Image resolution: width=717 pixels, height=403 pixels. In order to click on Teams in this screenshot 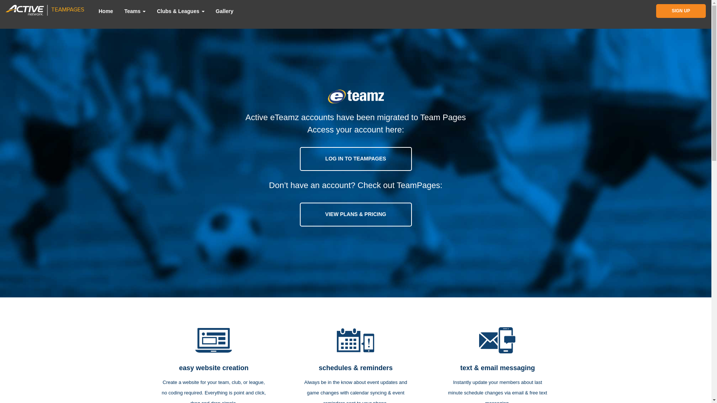, I will do `click(135, 11)`.